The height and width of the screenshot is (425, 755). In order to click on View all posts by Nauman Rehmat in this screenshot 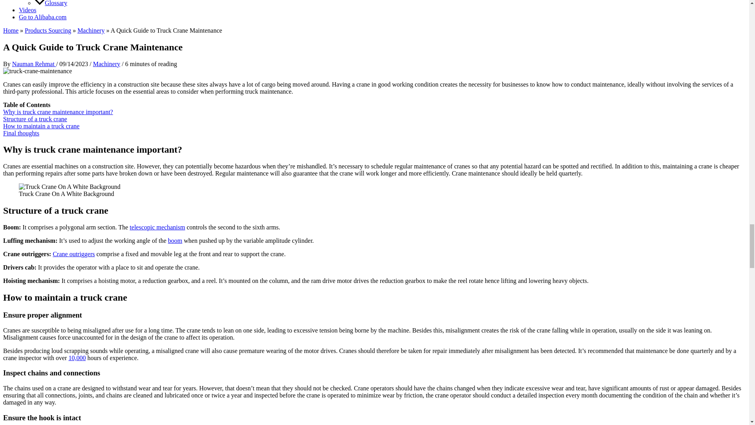, I will do `click(34, 64)`.